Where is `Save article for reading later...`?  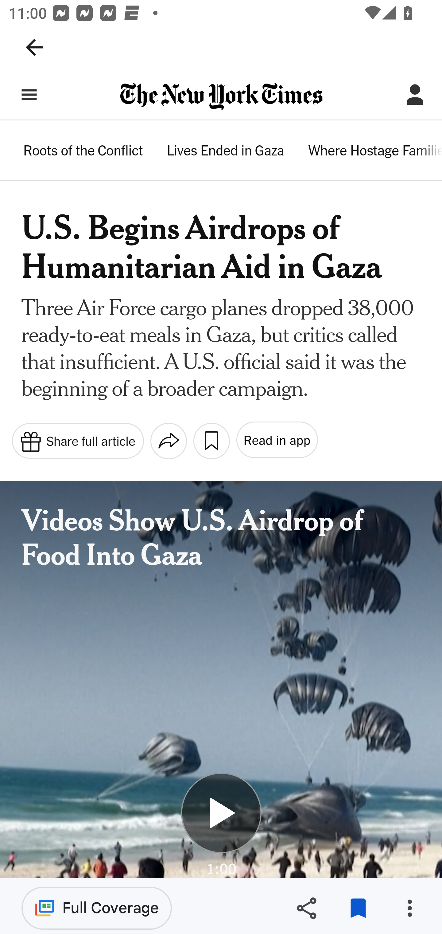
Save article for reading later... is located at coordinates (211, 441).